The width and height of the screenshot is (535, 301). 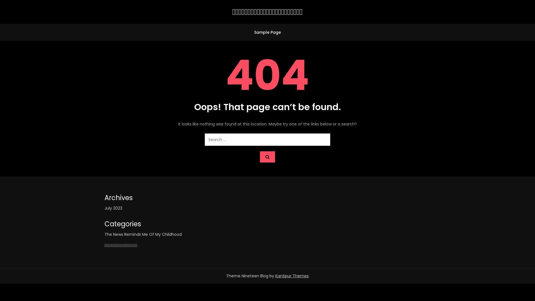 I want to click on The News Reminds Me Of My Childhood, so click(x=143, y=234).